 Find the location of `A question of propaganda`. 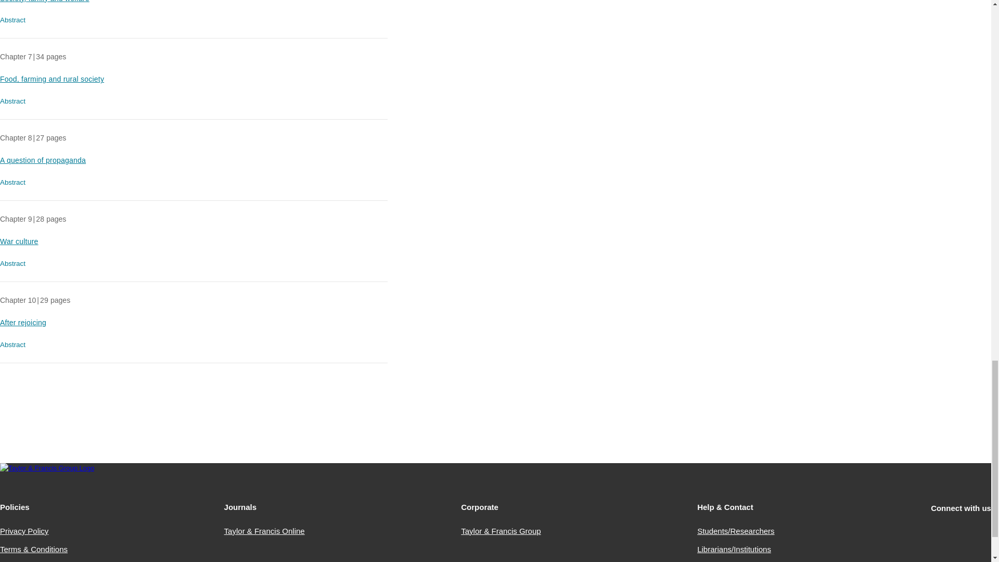

A question of propaganda is located at coordinates (43, 160).